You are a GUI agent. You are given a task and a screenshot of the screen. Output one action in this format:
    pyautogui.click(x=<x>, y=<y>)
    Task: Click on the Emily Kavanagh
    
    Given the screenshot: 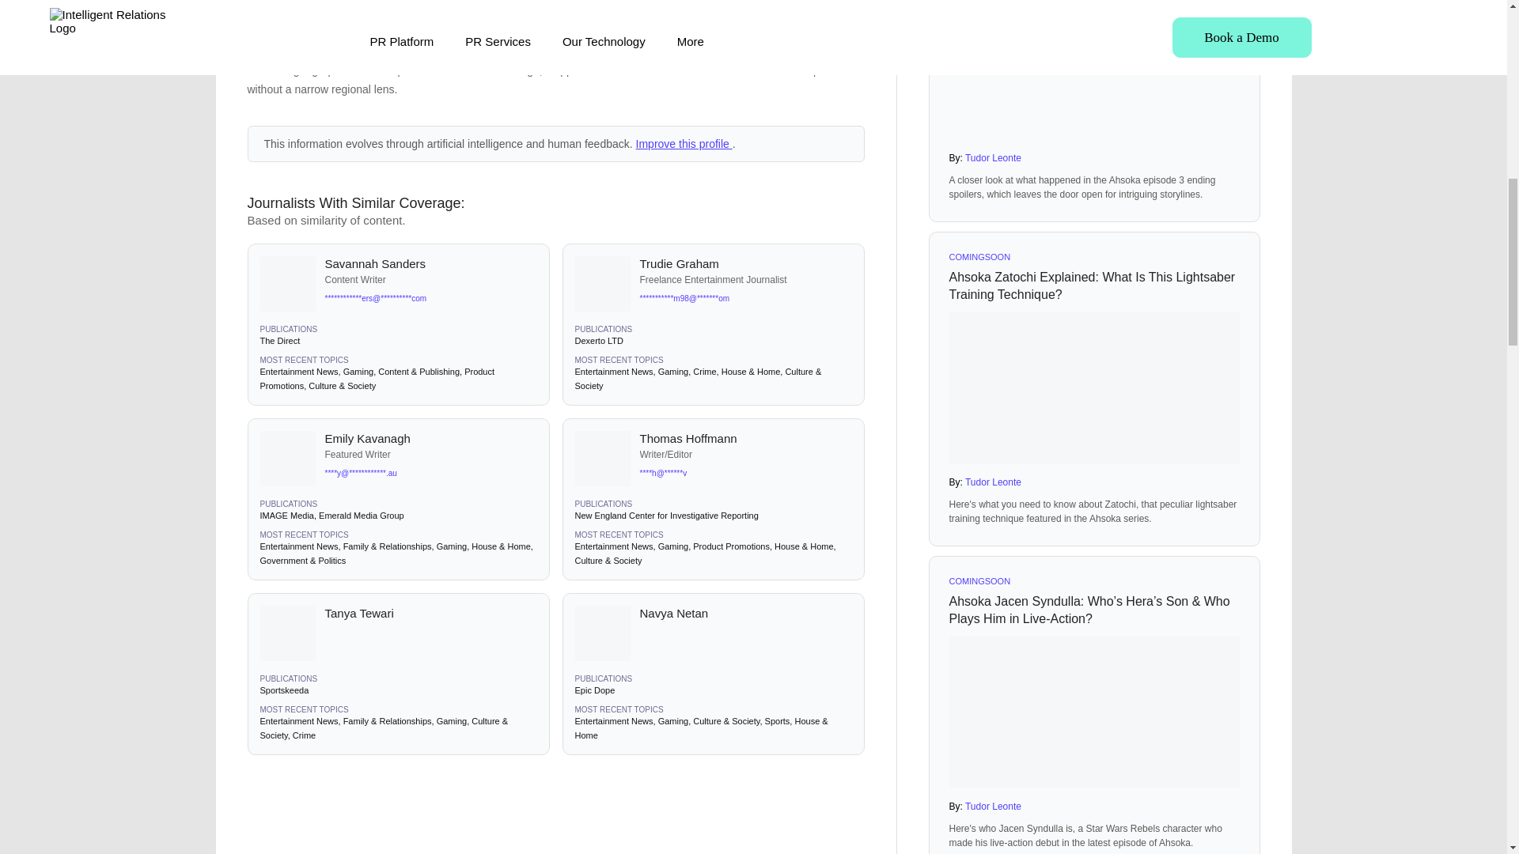 What is the action you would take?
    pyautogui.click(x=430, y=438)
    